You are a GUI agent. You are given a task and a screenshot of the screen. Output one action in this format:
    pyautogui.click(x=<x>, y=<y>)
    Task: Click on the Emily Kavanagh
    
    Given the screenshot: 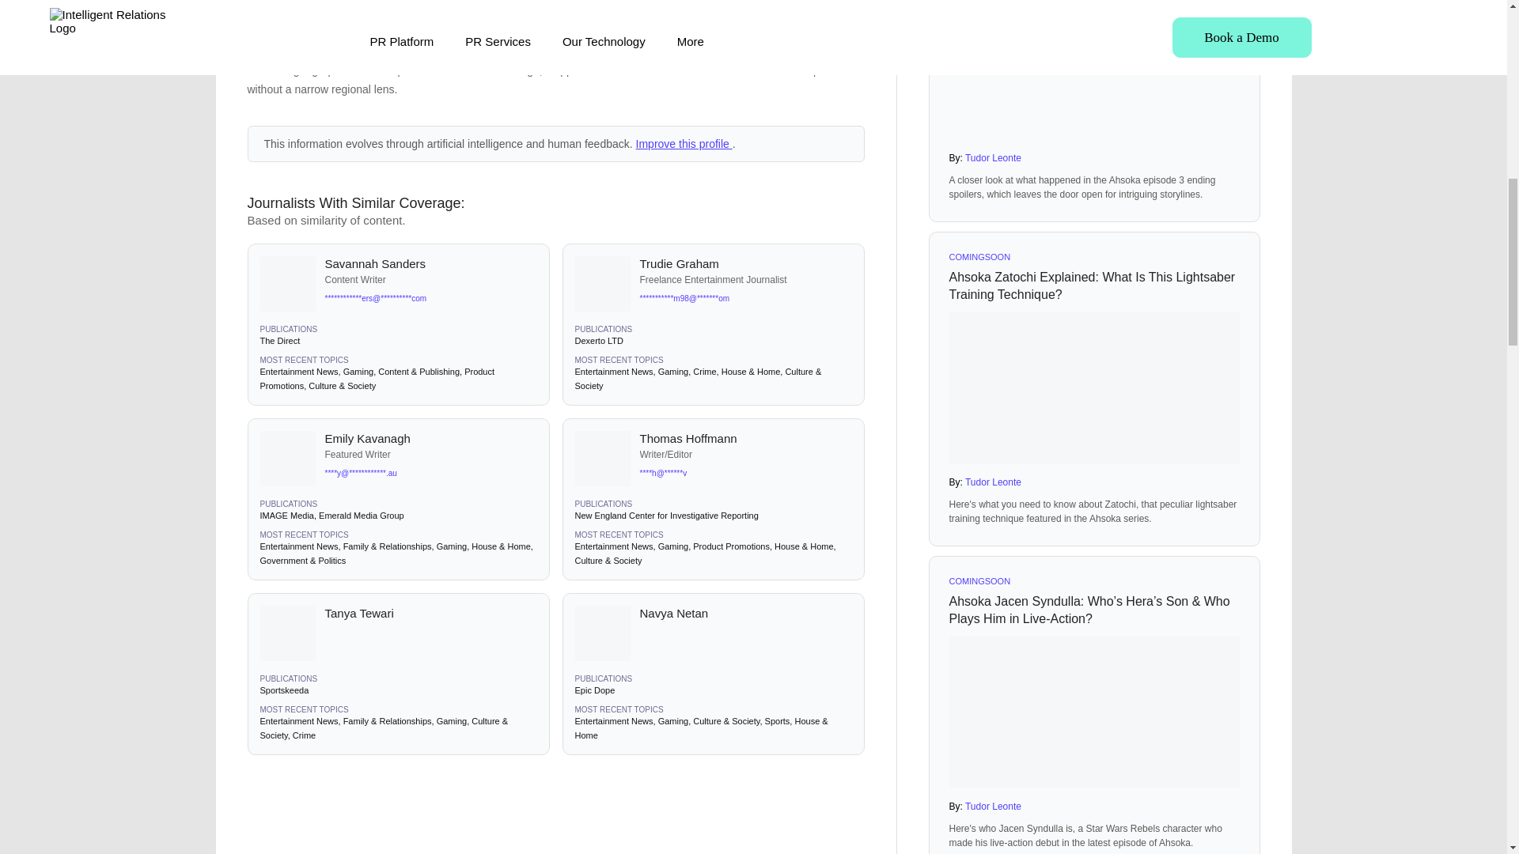 What is the action you would take?
    pyautogui.click(x=430, y=438)
    